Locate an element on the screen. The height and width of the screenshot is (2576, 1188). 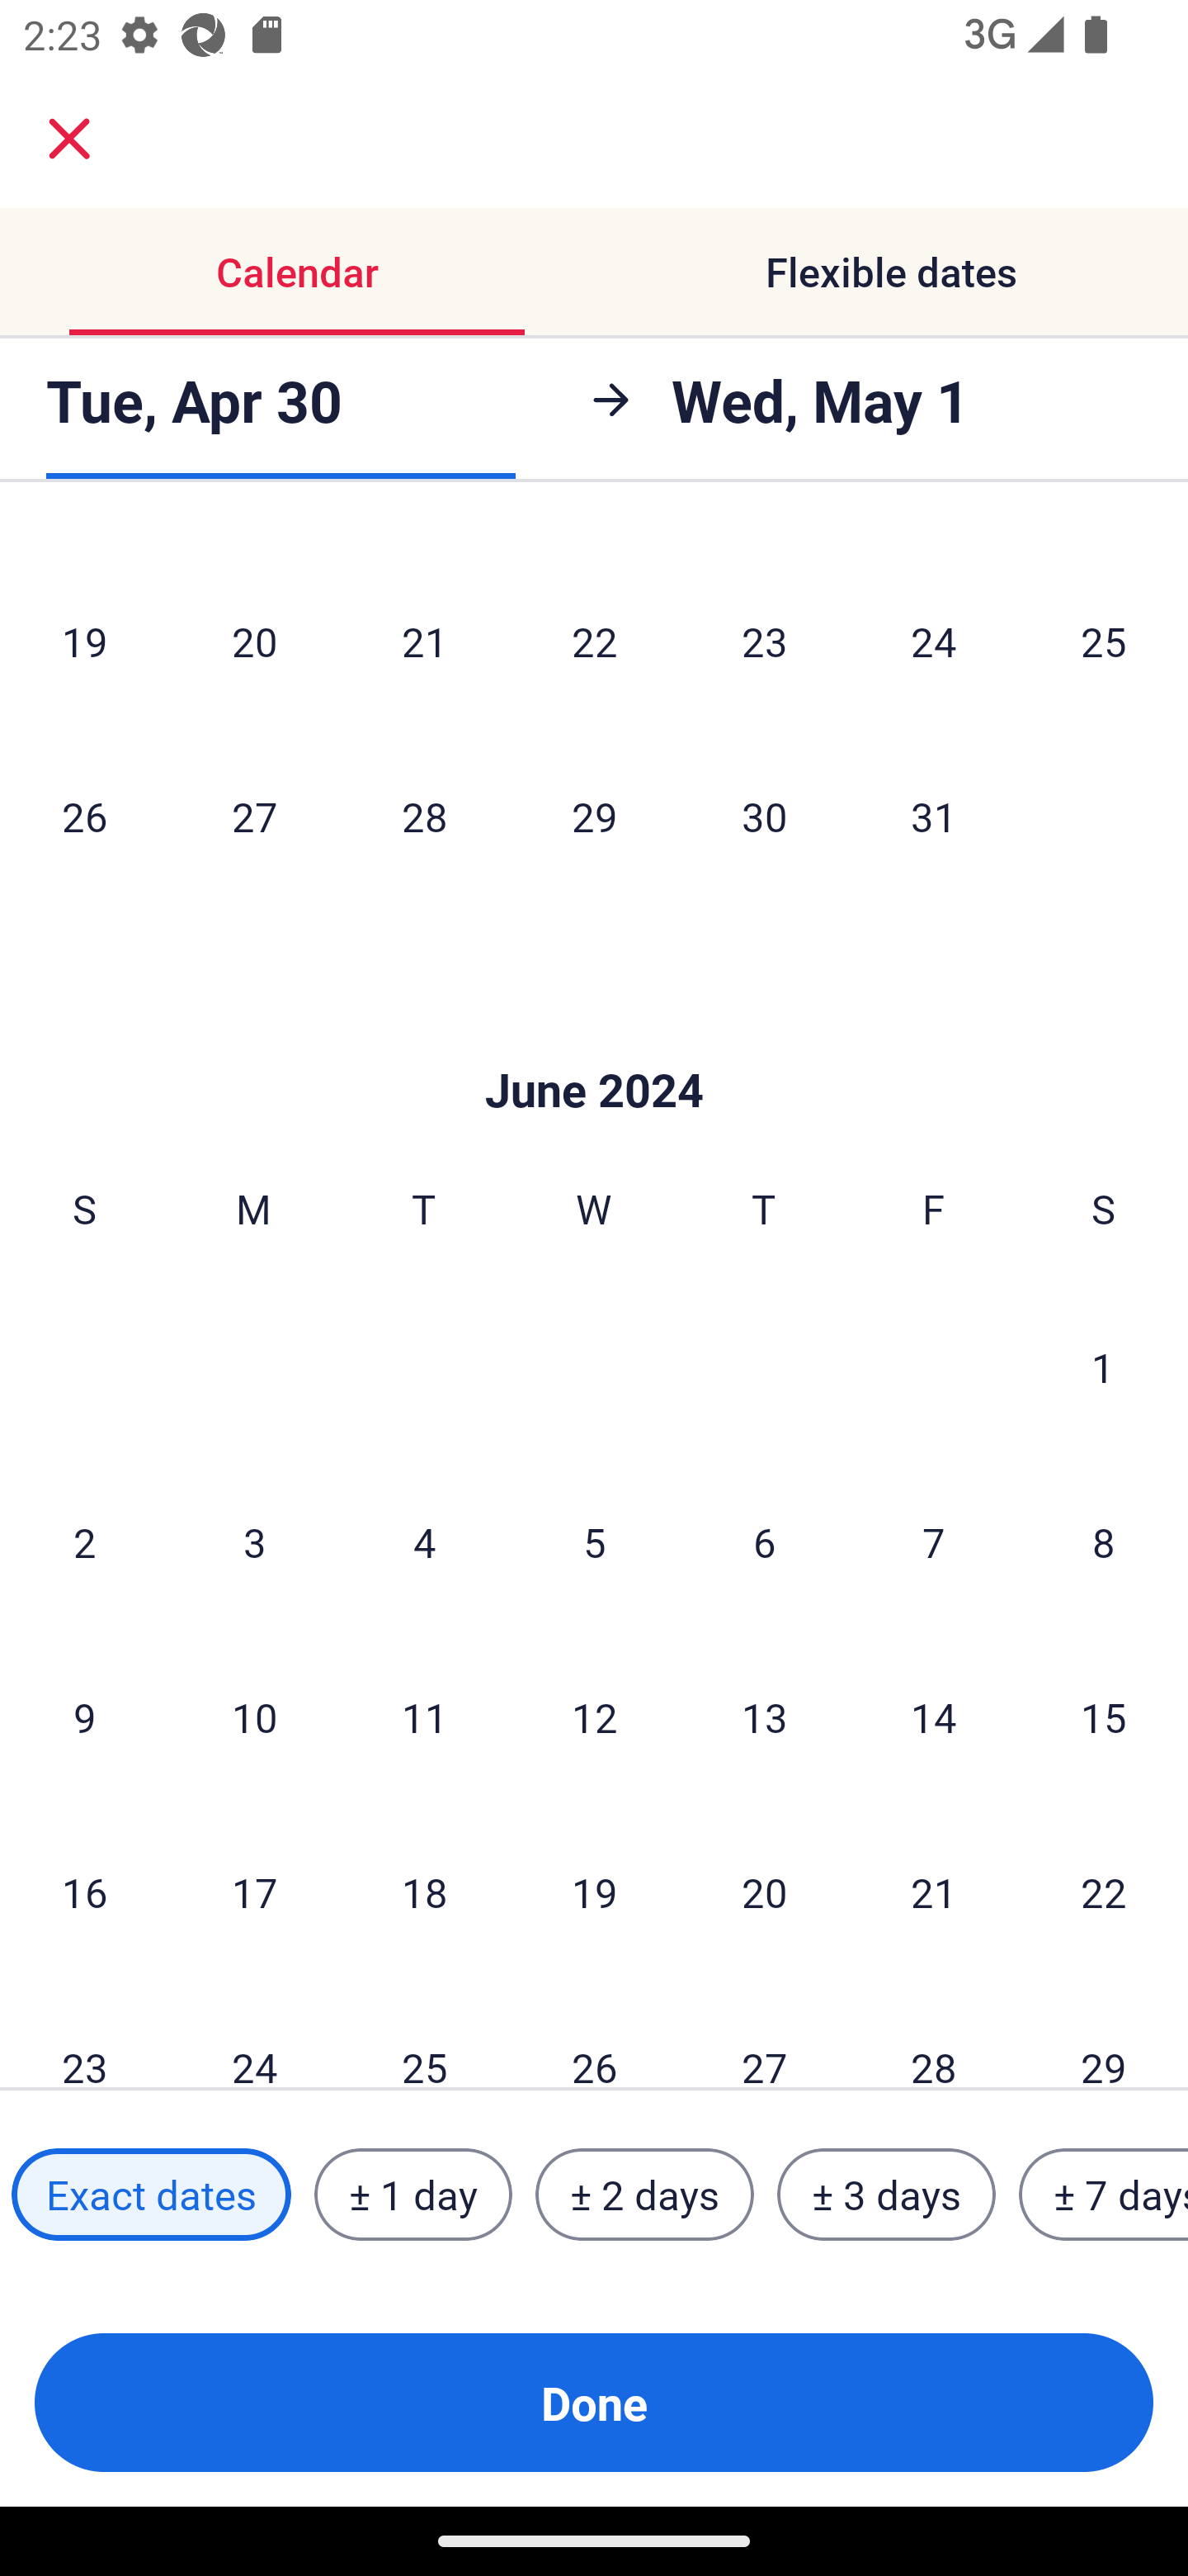
12 Wednesday, June 12, 2024 is located at coordinates (594, 1717).